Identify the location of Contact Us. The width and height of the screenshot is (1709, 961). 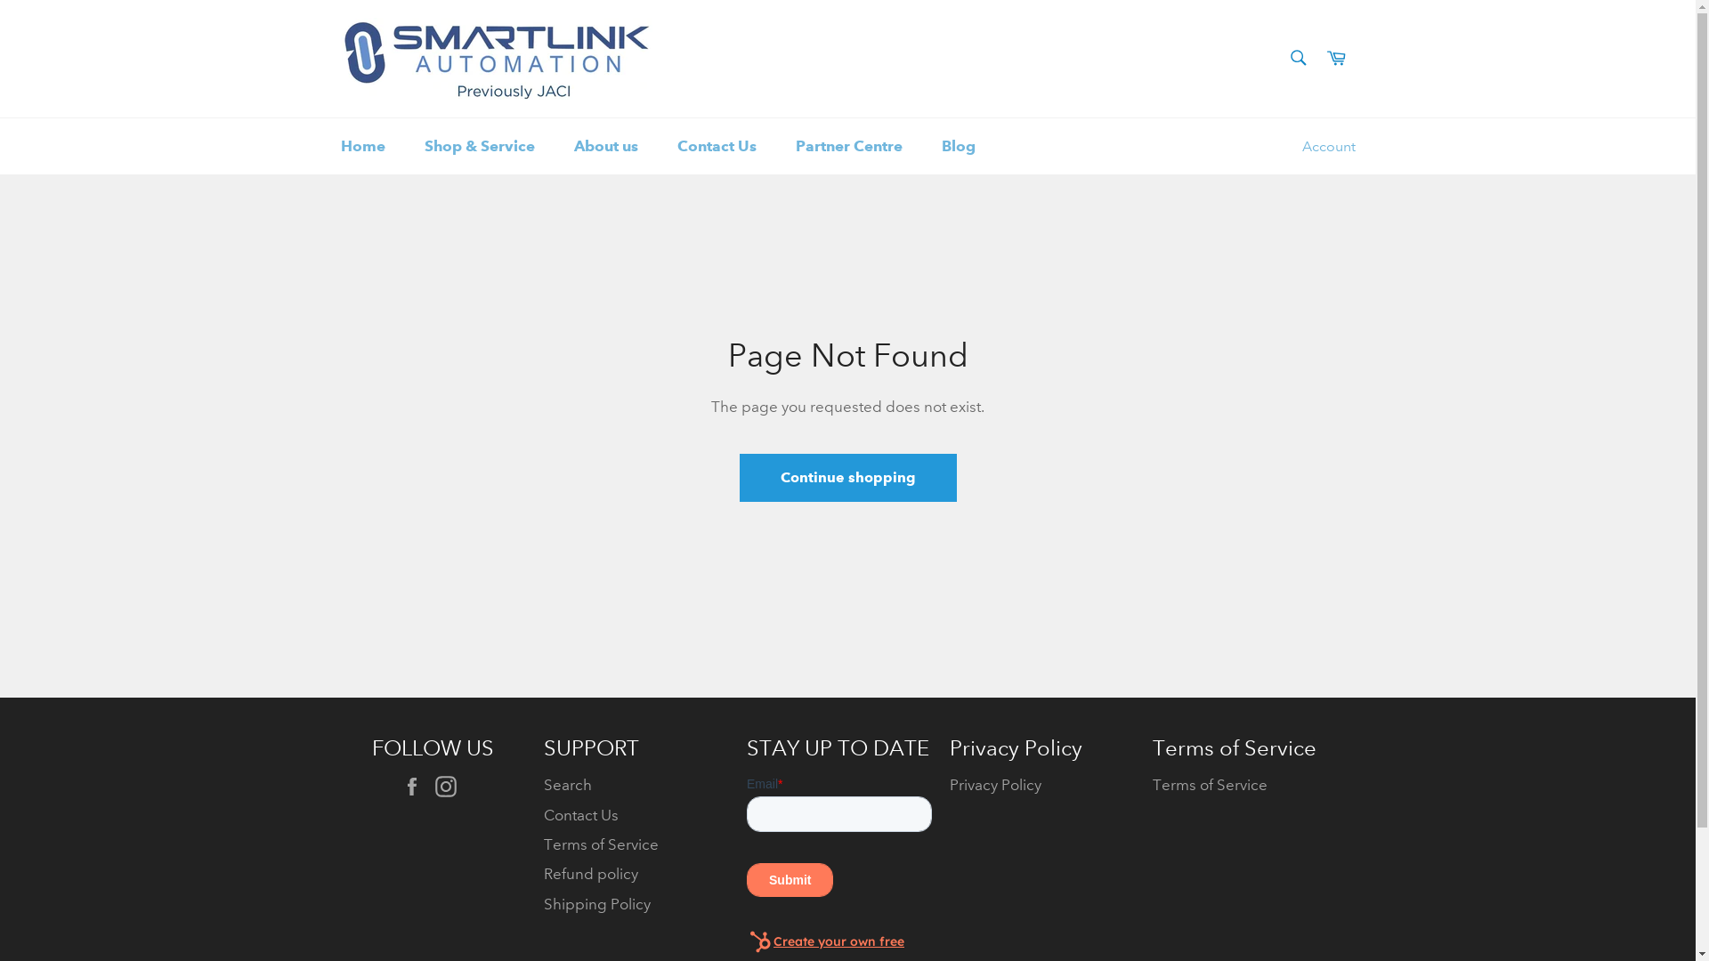
(580, 815).